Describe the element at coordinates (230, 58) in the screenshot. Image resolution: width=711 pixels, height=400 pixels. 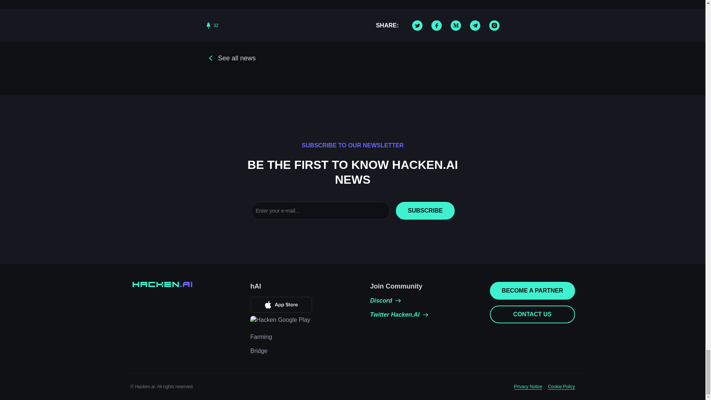
I see `See all news` at that location.